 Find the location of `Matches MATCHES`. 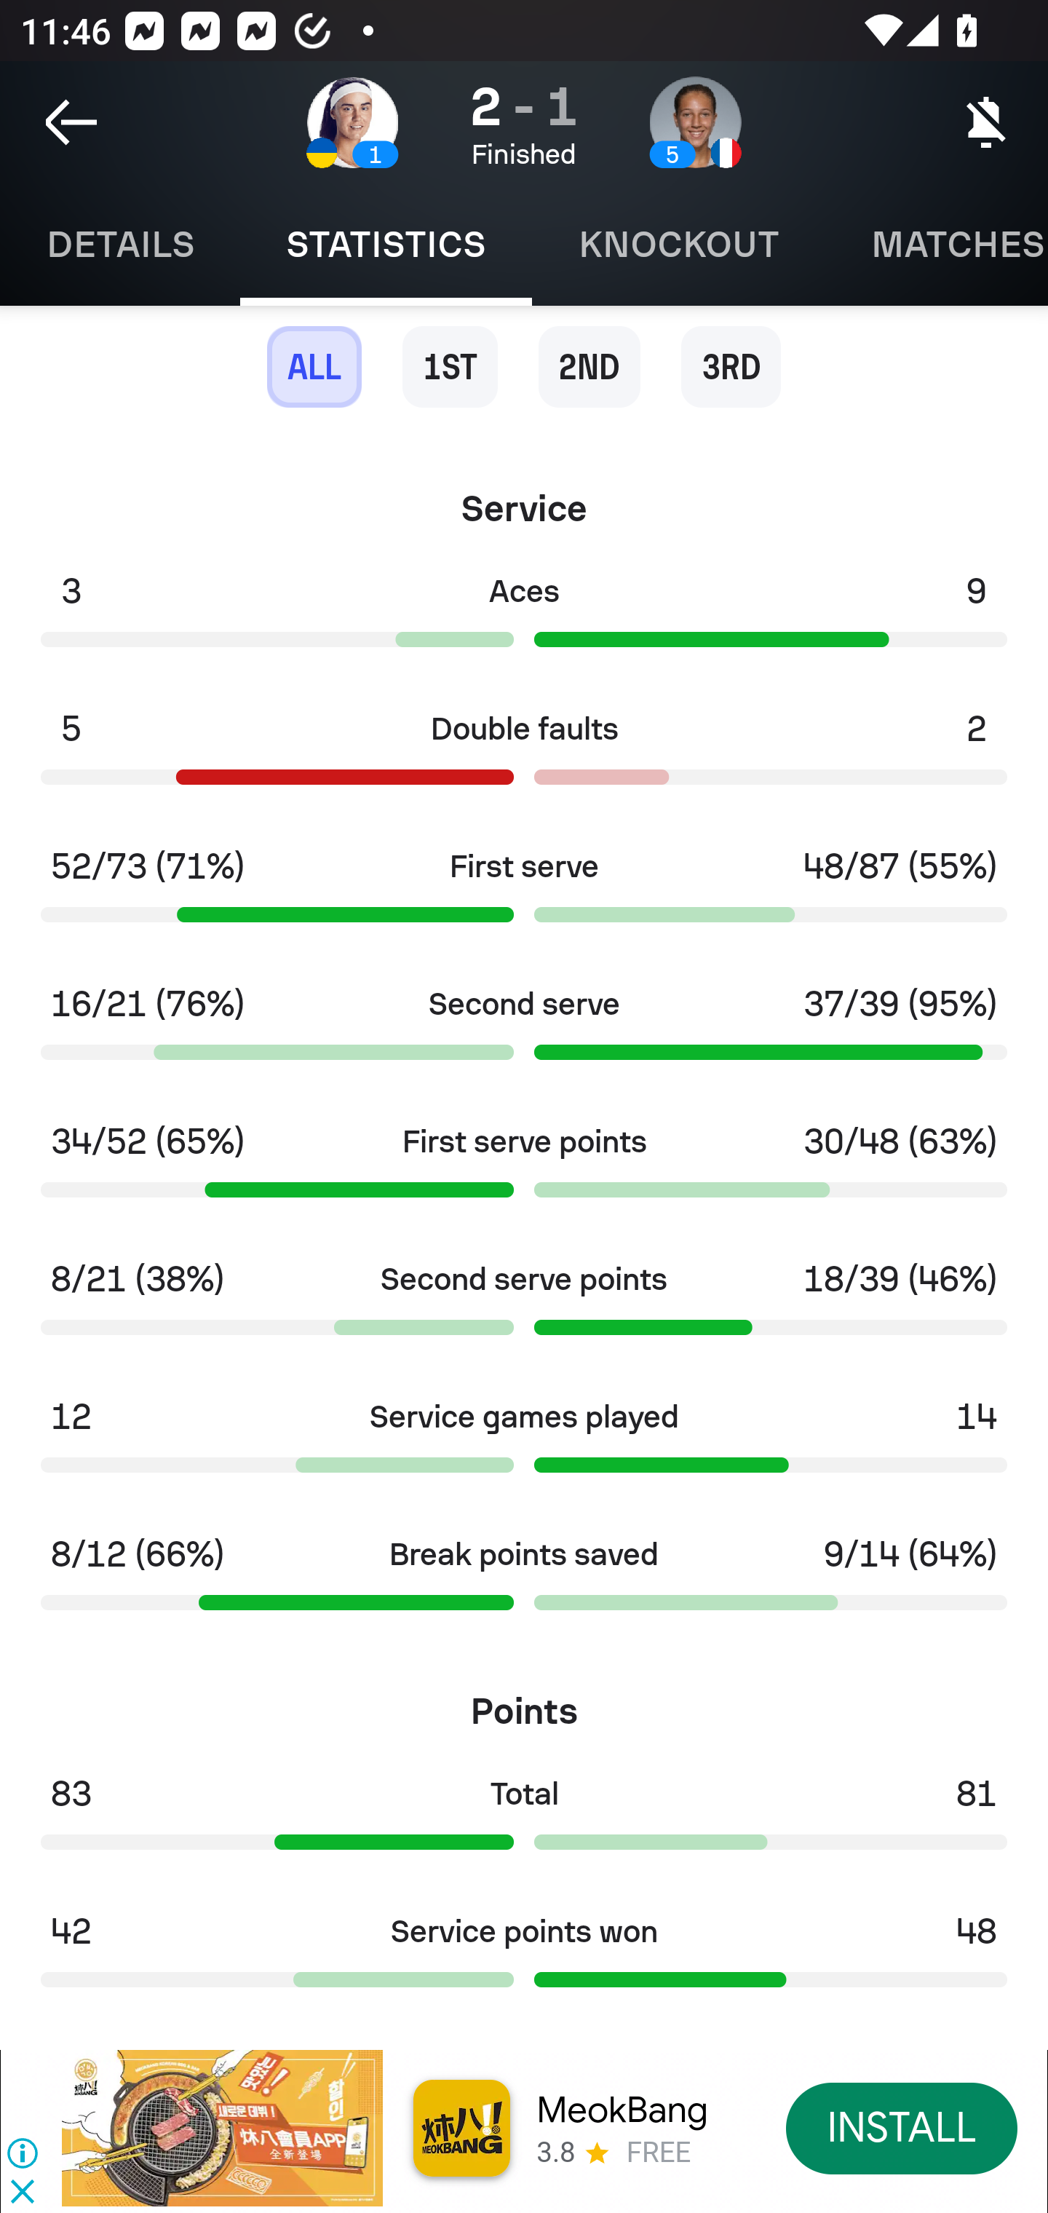

Matches MATCHES is located at coordinates (936, 245).